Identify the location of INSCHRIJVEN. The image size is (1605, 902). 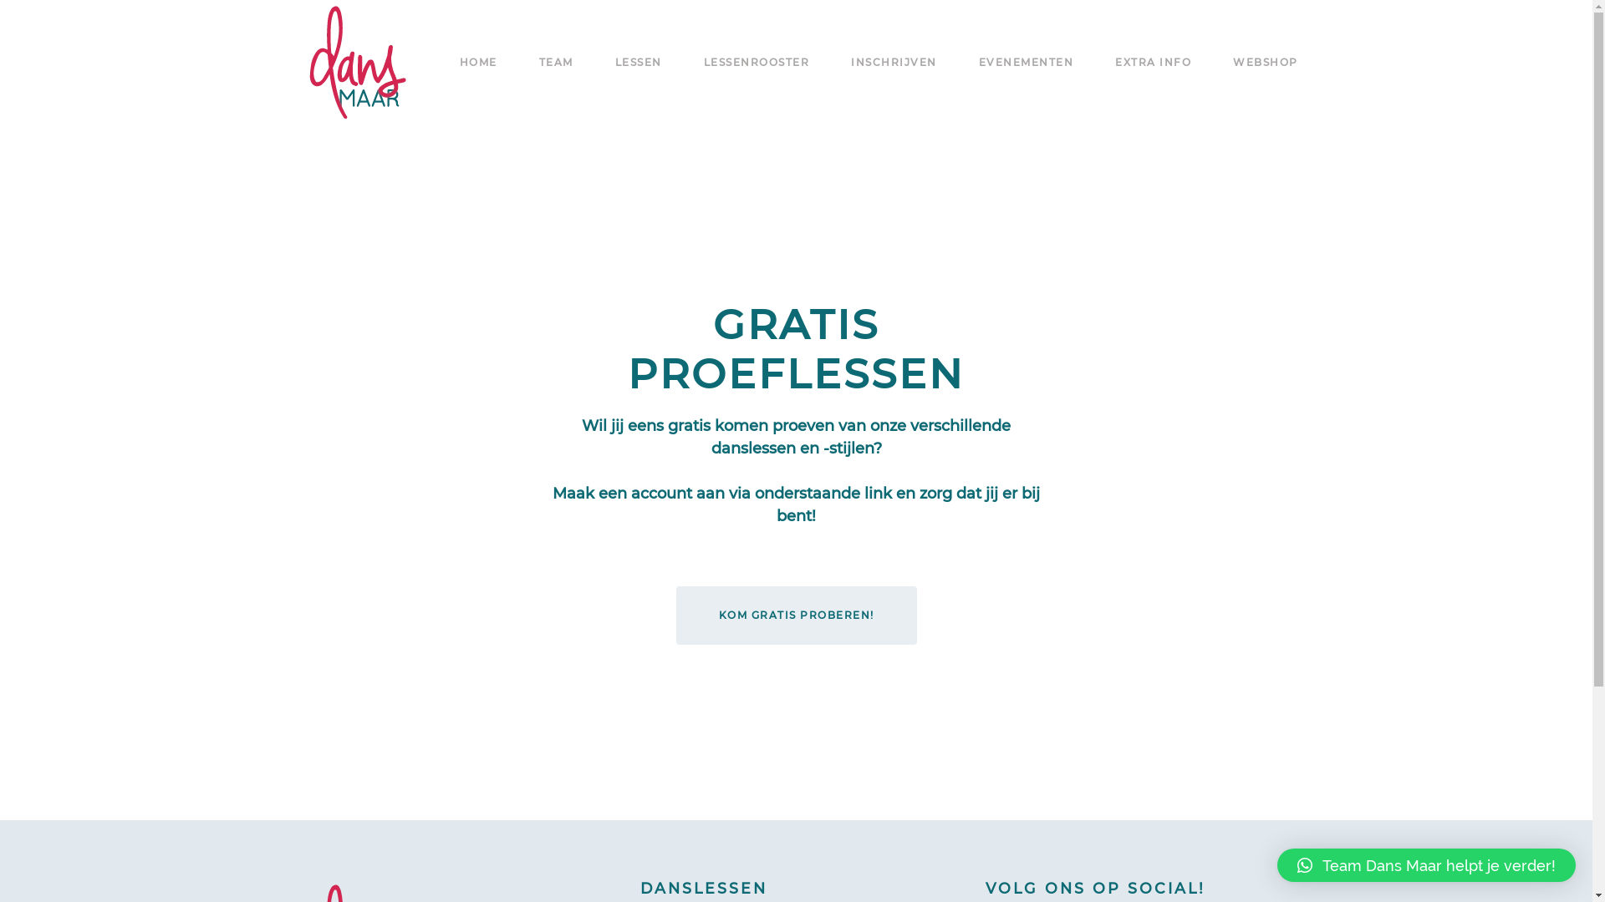
(894, 63).